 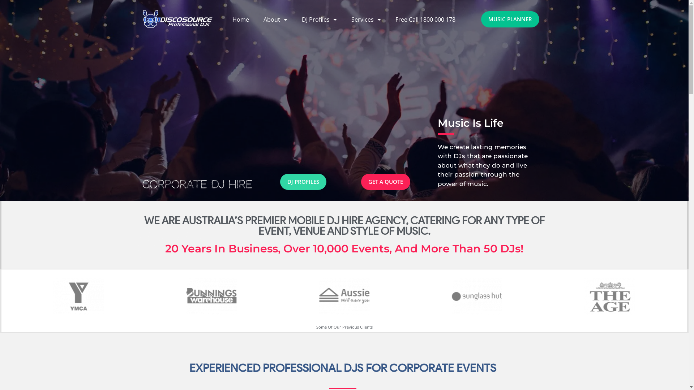 What do you see at coordinates (303, 182) in the screenshot?
I see `DJ PROFILES` at bounding box center [303, 182].